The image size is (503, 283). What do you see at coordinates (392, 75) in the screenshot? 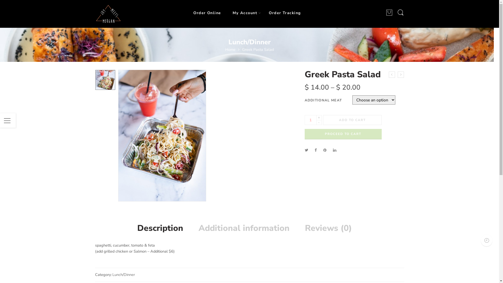
I see `Caesar Salad` at bounding box center [392, 75].